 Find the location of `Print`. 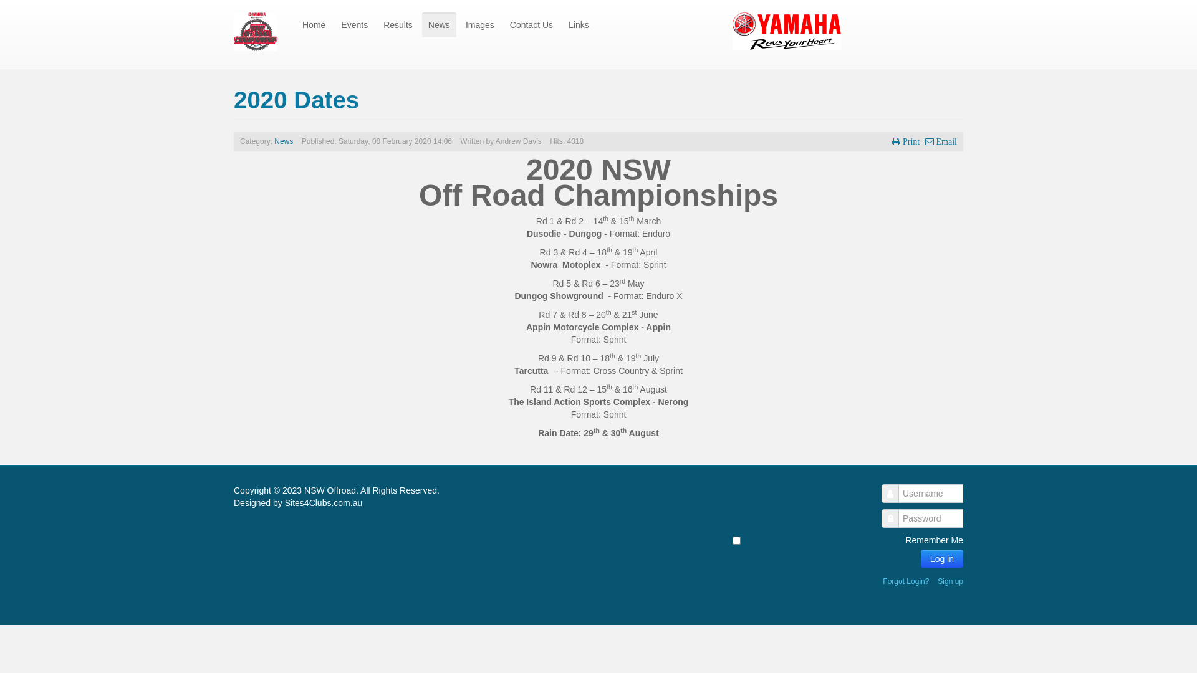

Print is located at coordinates (906, 141).